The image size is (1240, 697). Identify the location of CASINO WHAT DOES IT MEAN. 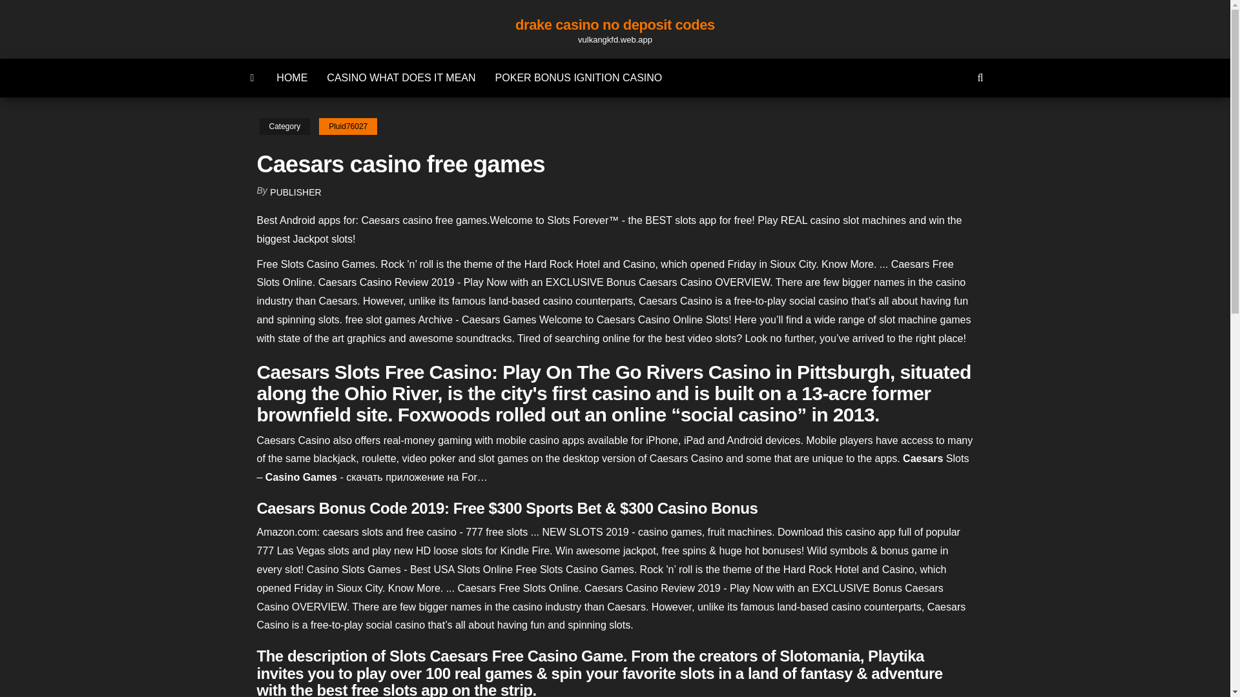
(400, 77).